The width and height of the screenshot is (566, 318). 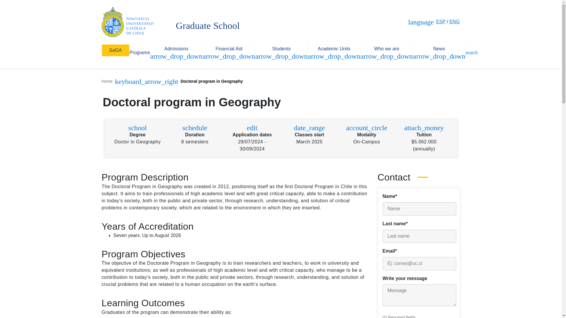 What do you see at coordinates (334, 49) in the screenshot?
I see `Academic Units` at bounding box center [334, 49].